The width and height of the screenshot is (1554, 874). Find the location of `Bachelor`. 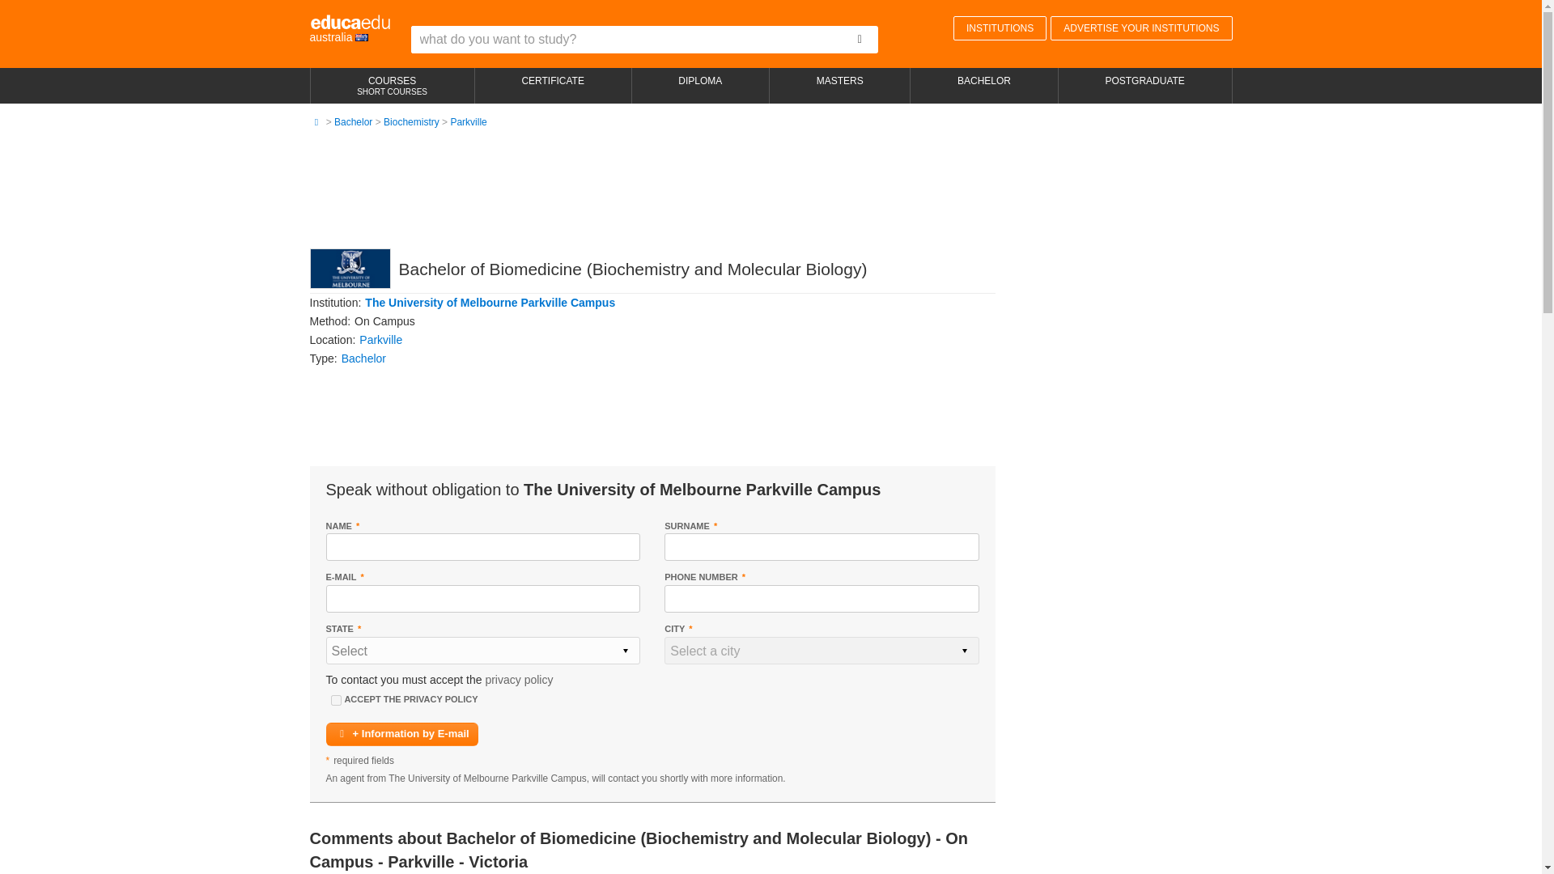

Bachelor is located at coordinates (363, 359).